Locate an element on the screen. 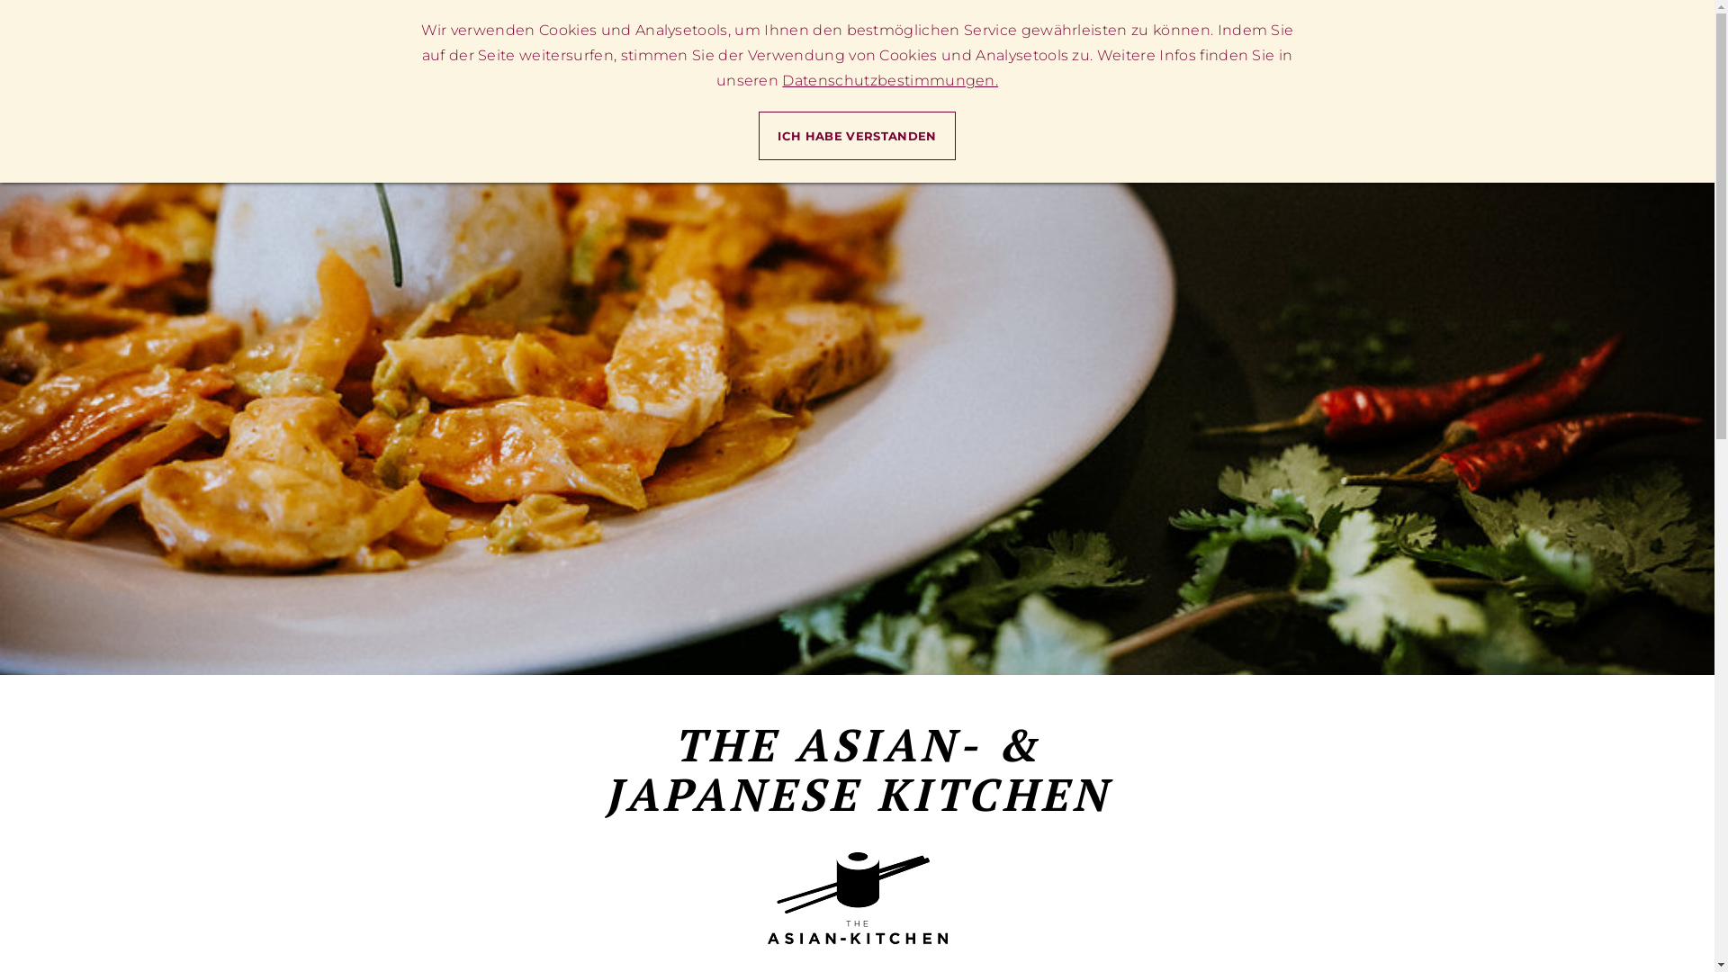 The image size is (1728, 972). KONTAKT is located at coordinates (1342, 73).